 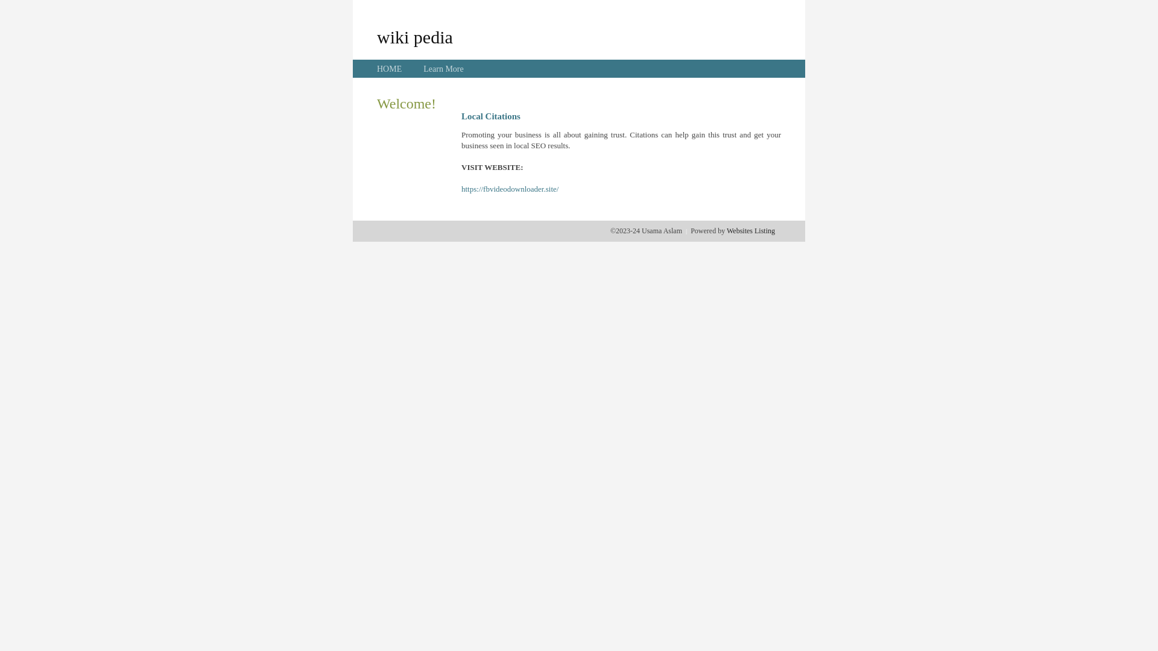 I want to click on HOME, so click(x=390, y=69).